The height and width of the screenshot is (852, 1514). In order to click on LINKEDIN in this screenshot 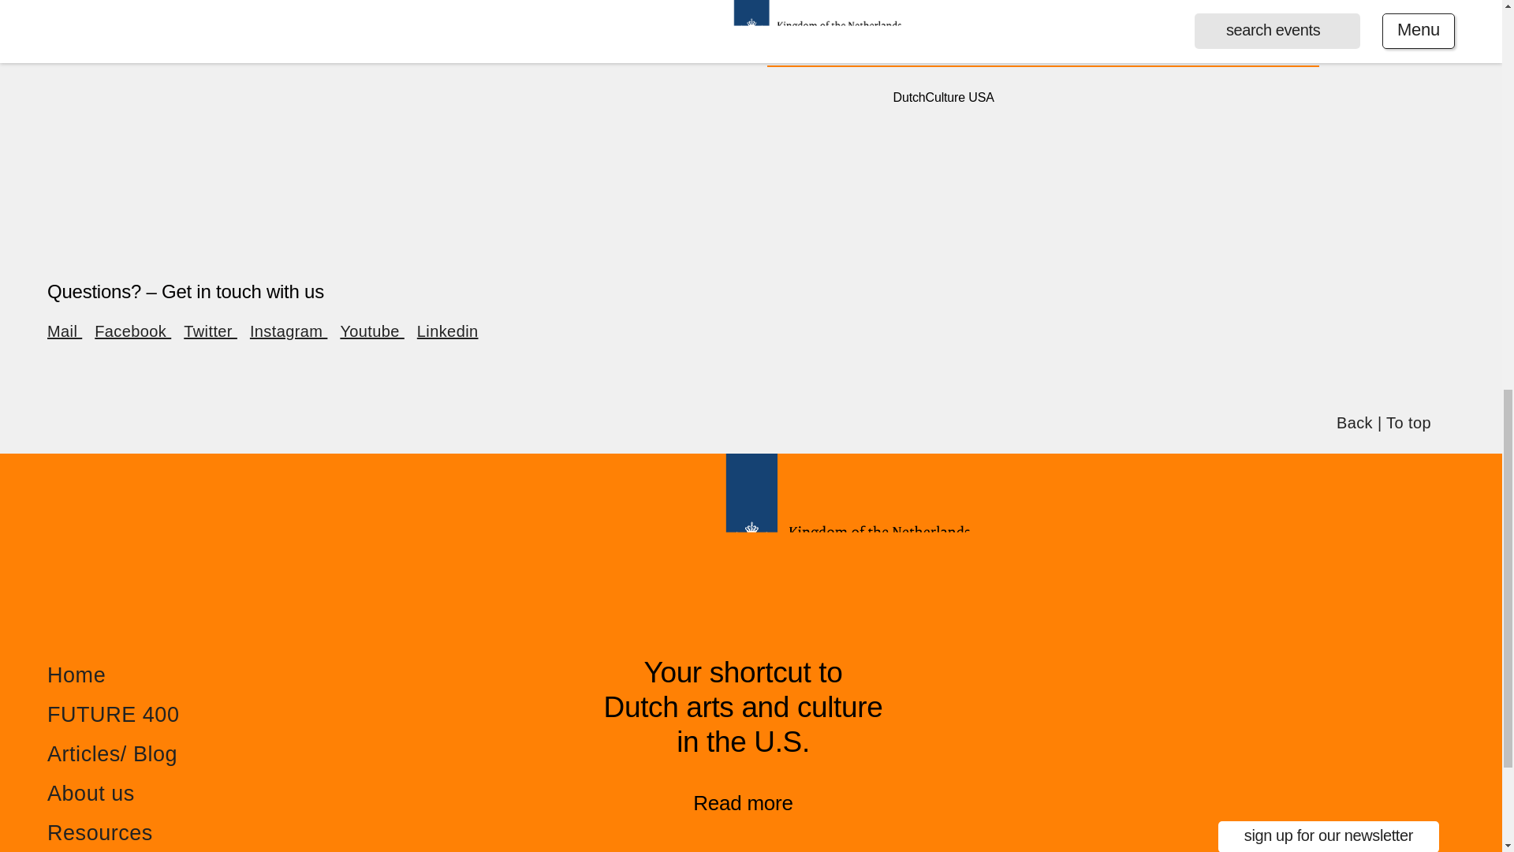, I will do `click(1055, 42)`.